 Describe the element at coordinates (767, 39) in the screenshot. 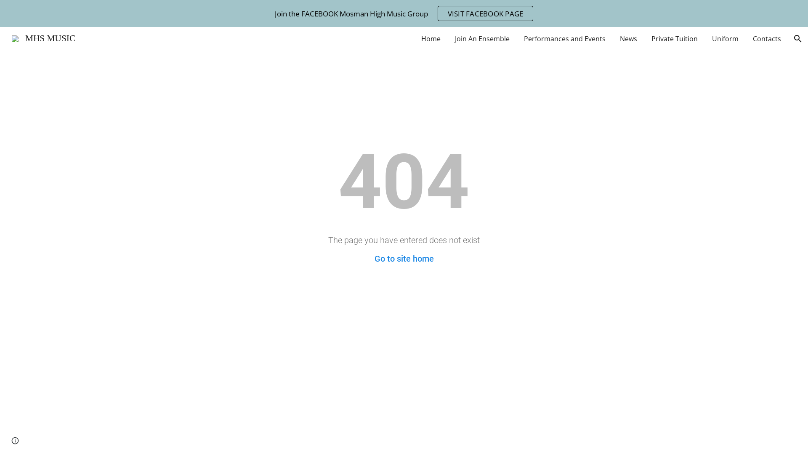

I see `Contacts` at that location.